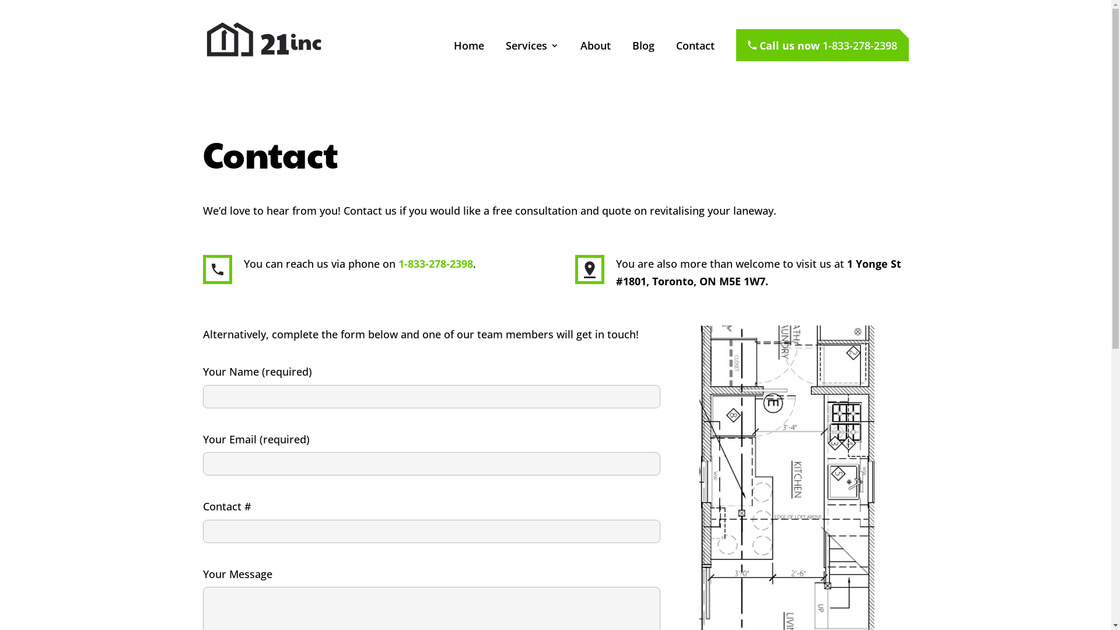 Image resolution: width=1120 pixels, height=630 pixels. Describe the element at coordinates (695, 60) in the screenshot. I see `Contact` at that location.